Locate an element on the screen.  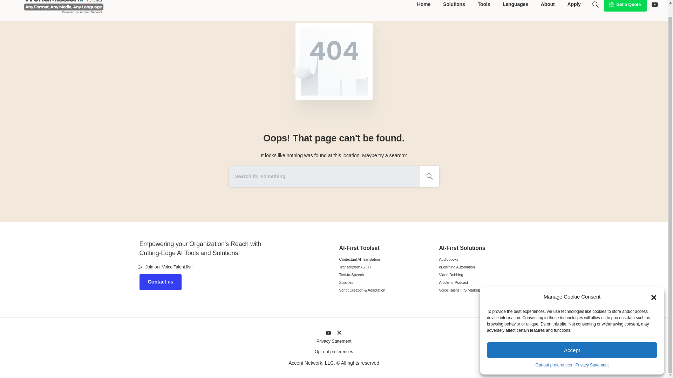
About is located at coordinates (548, 6).